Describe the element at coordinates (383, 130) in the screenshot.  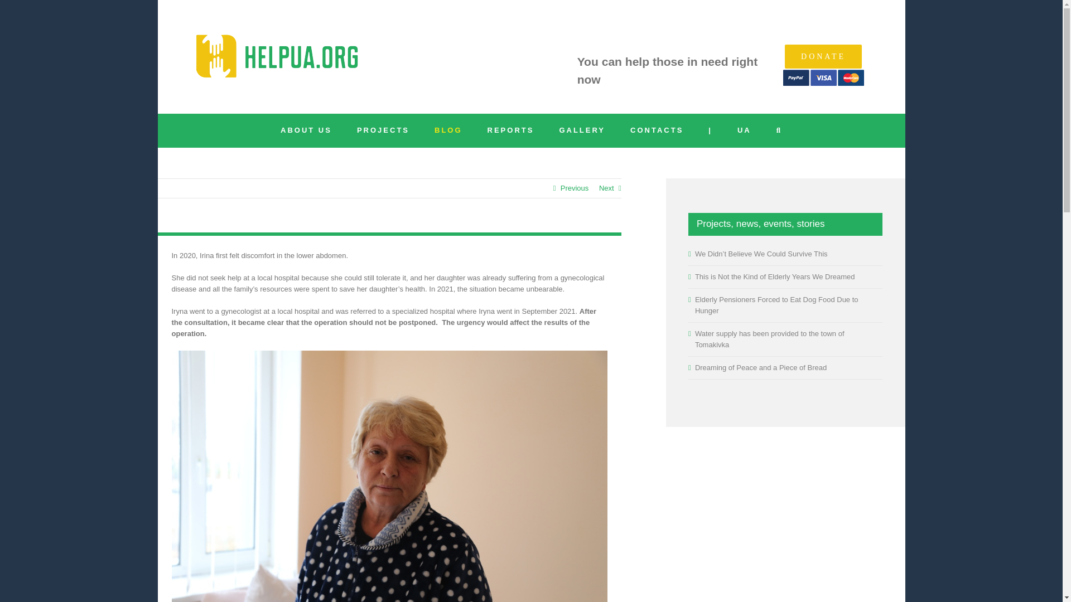
I see `PROJECTS` at that location.